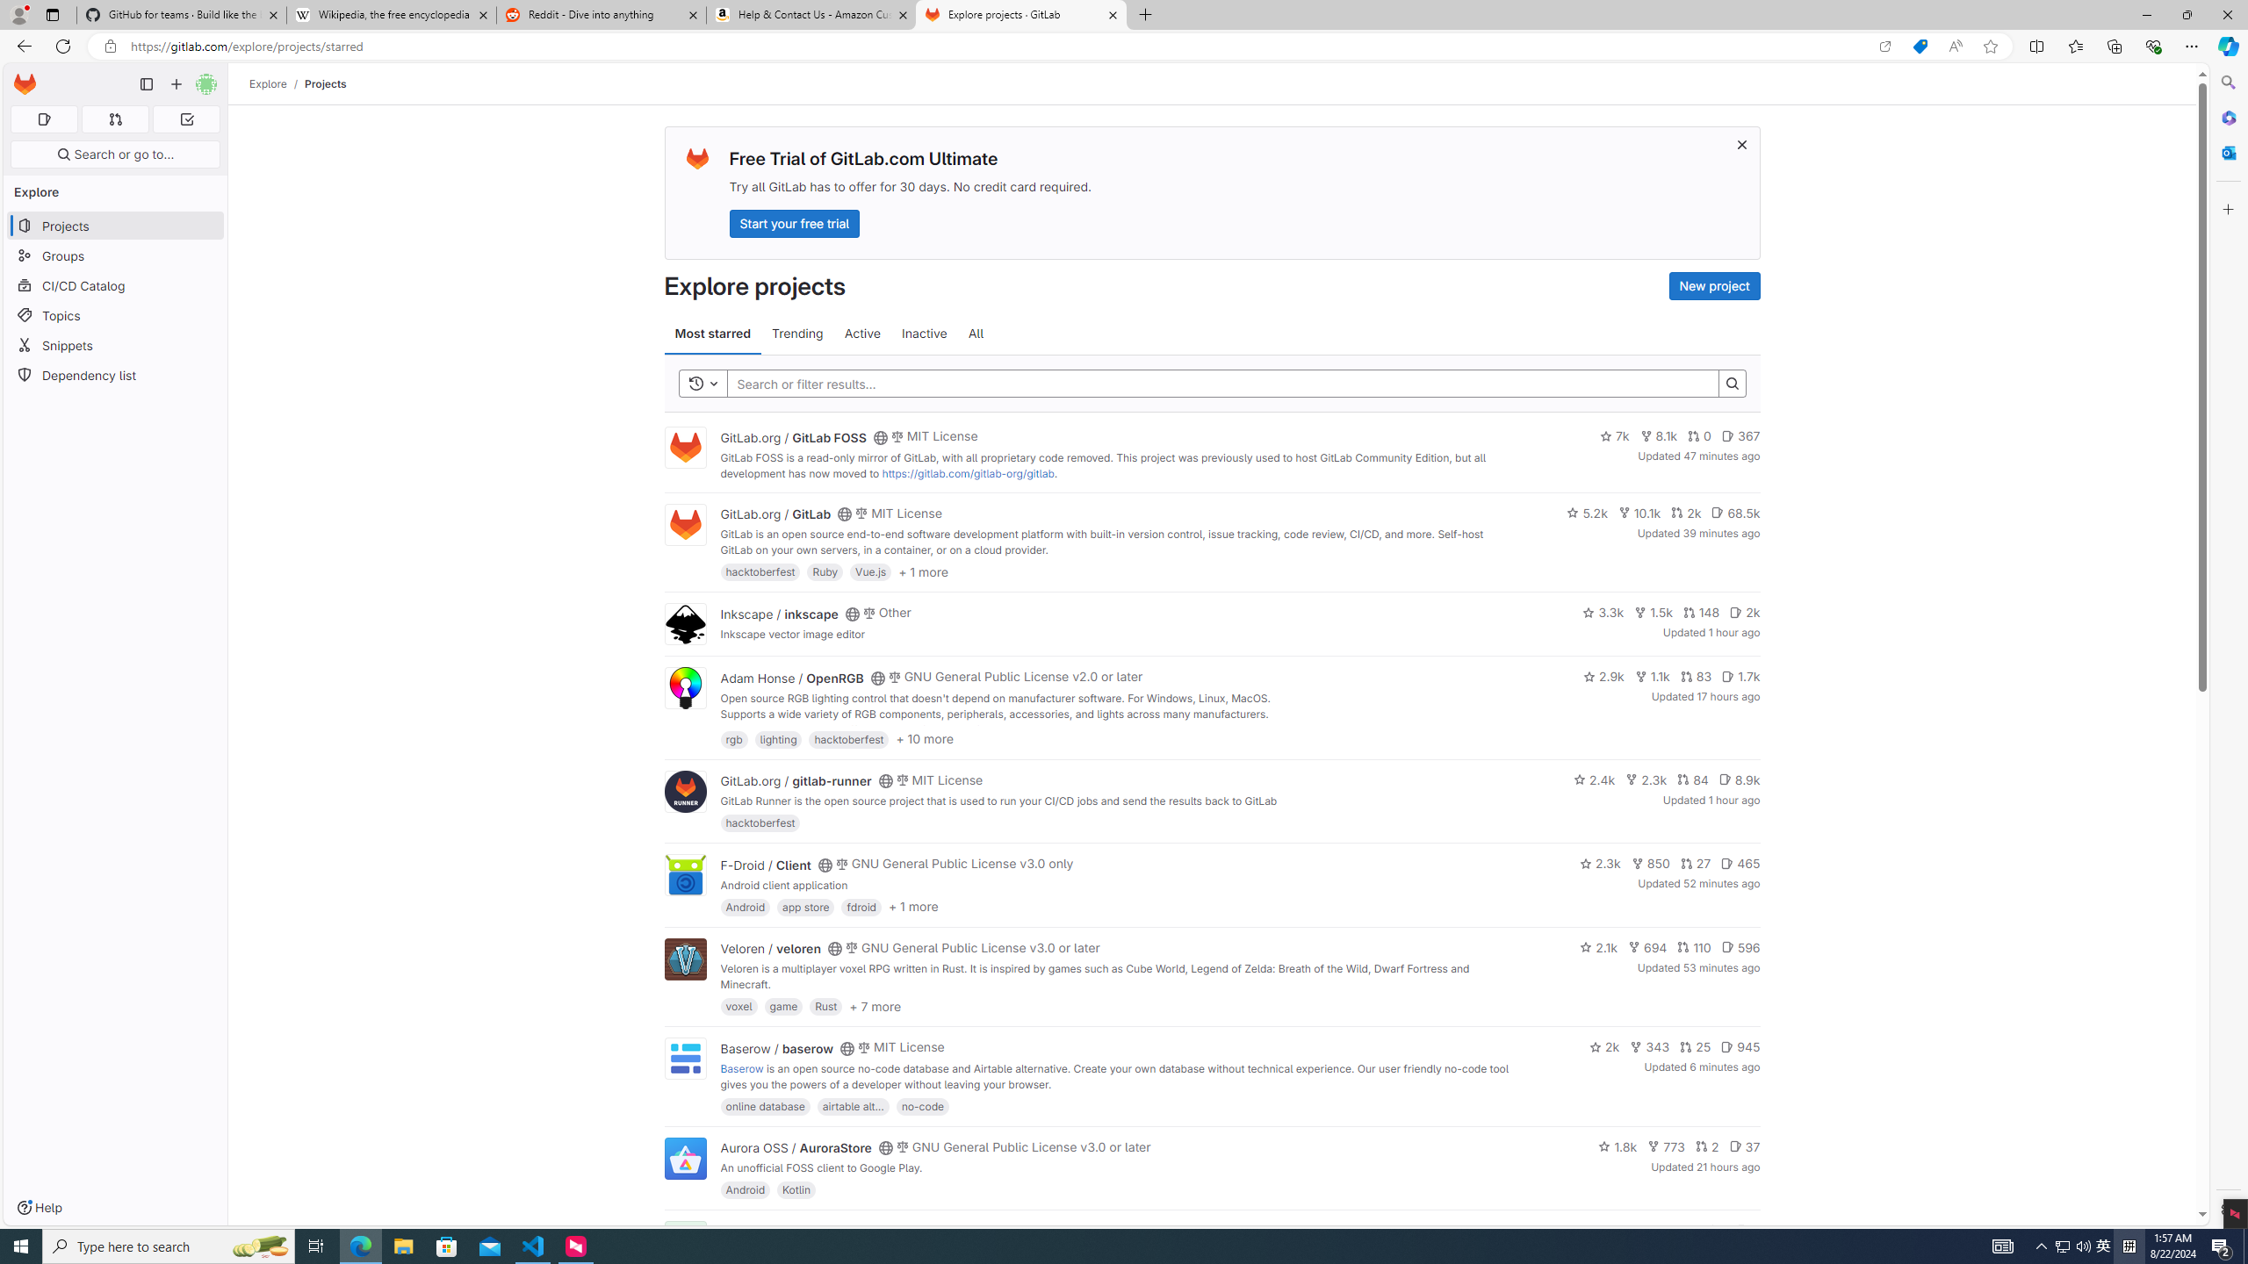 The width and height of the screenshot is (2248, 1264). I want to click on 5.2k, so click(1587, 513).